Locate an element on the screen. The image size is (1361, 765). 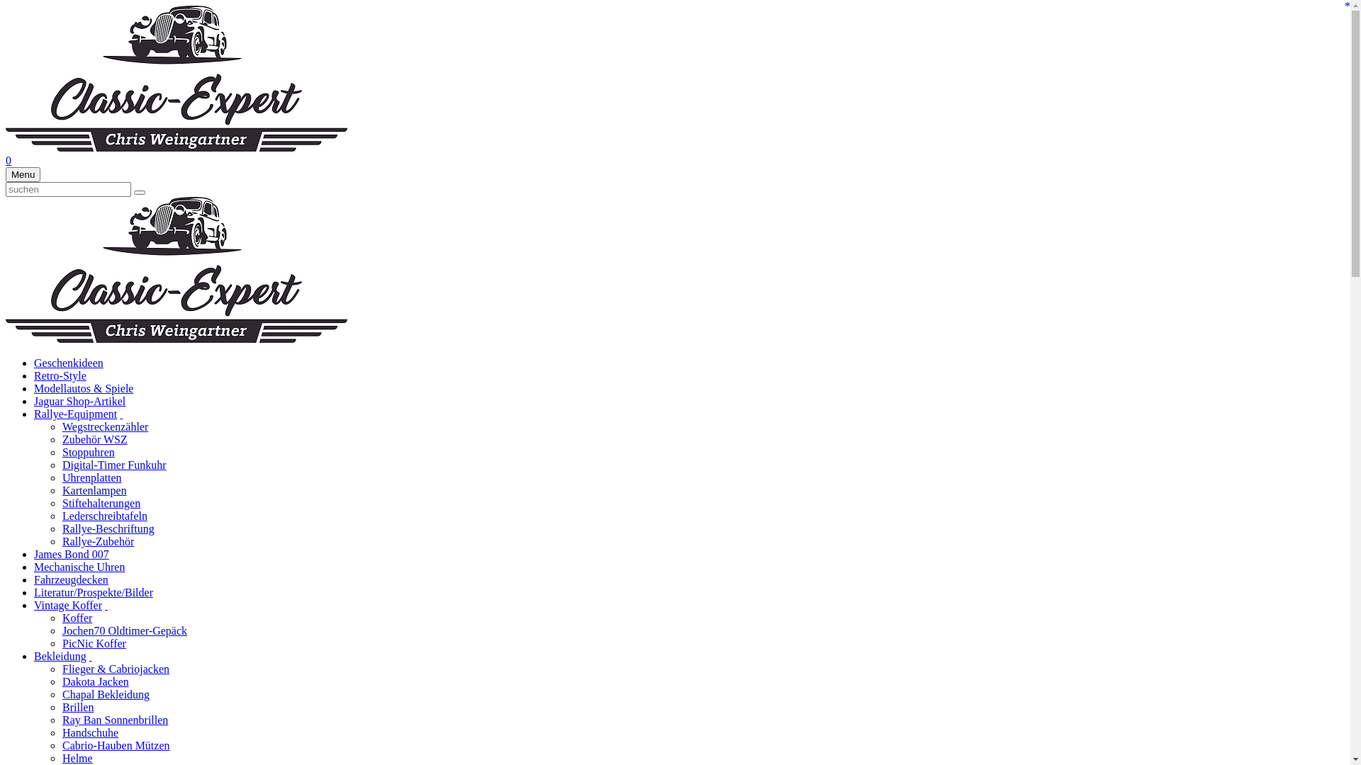
Retro-Style is located at coordinates (60, 375).